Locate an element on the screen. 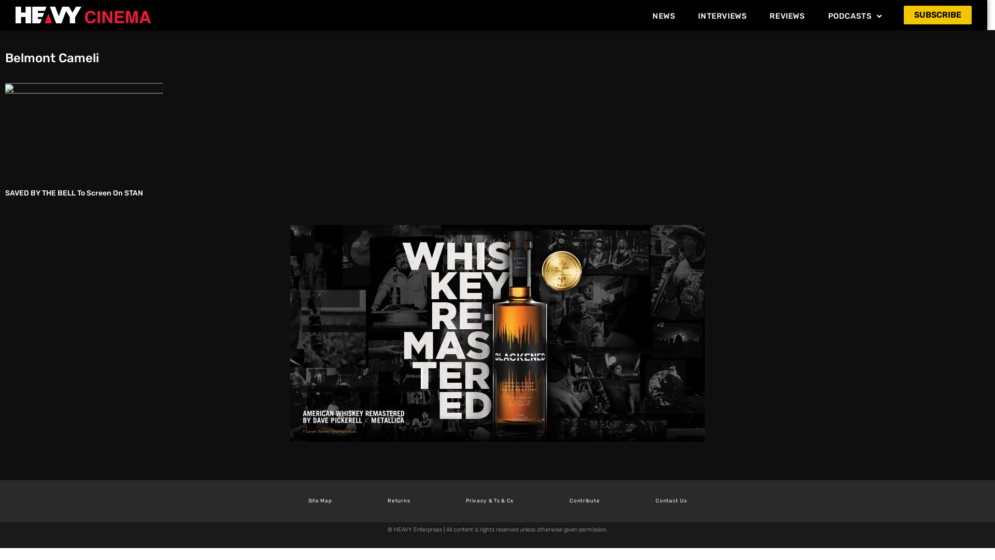 This screenshot has height=560, width=995. Privacy & Ts & Cs is located at coordinates (489, 501).